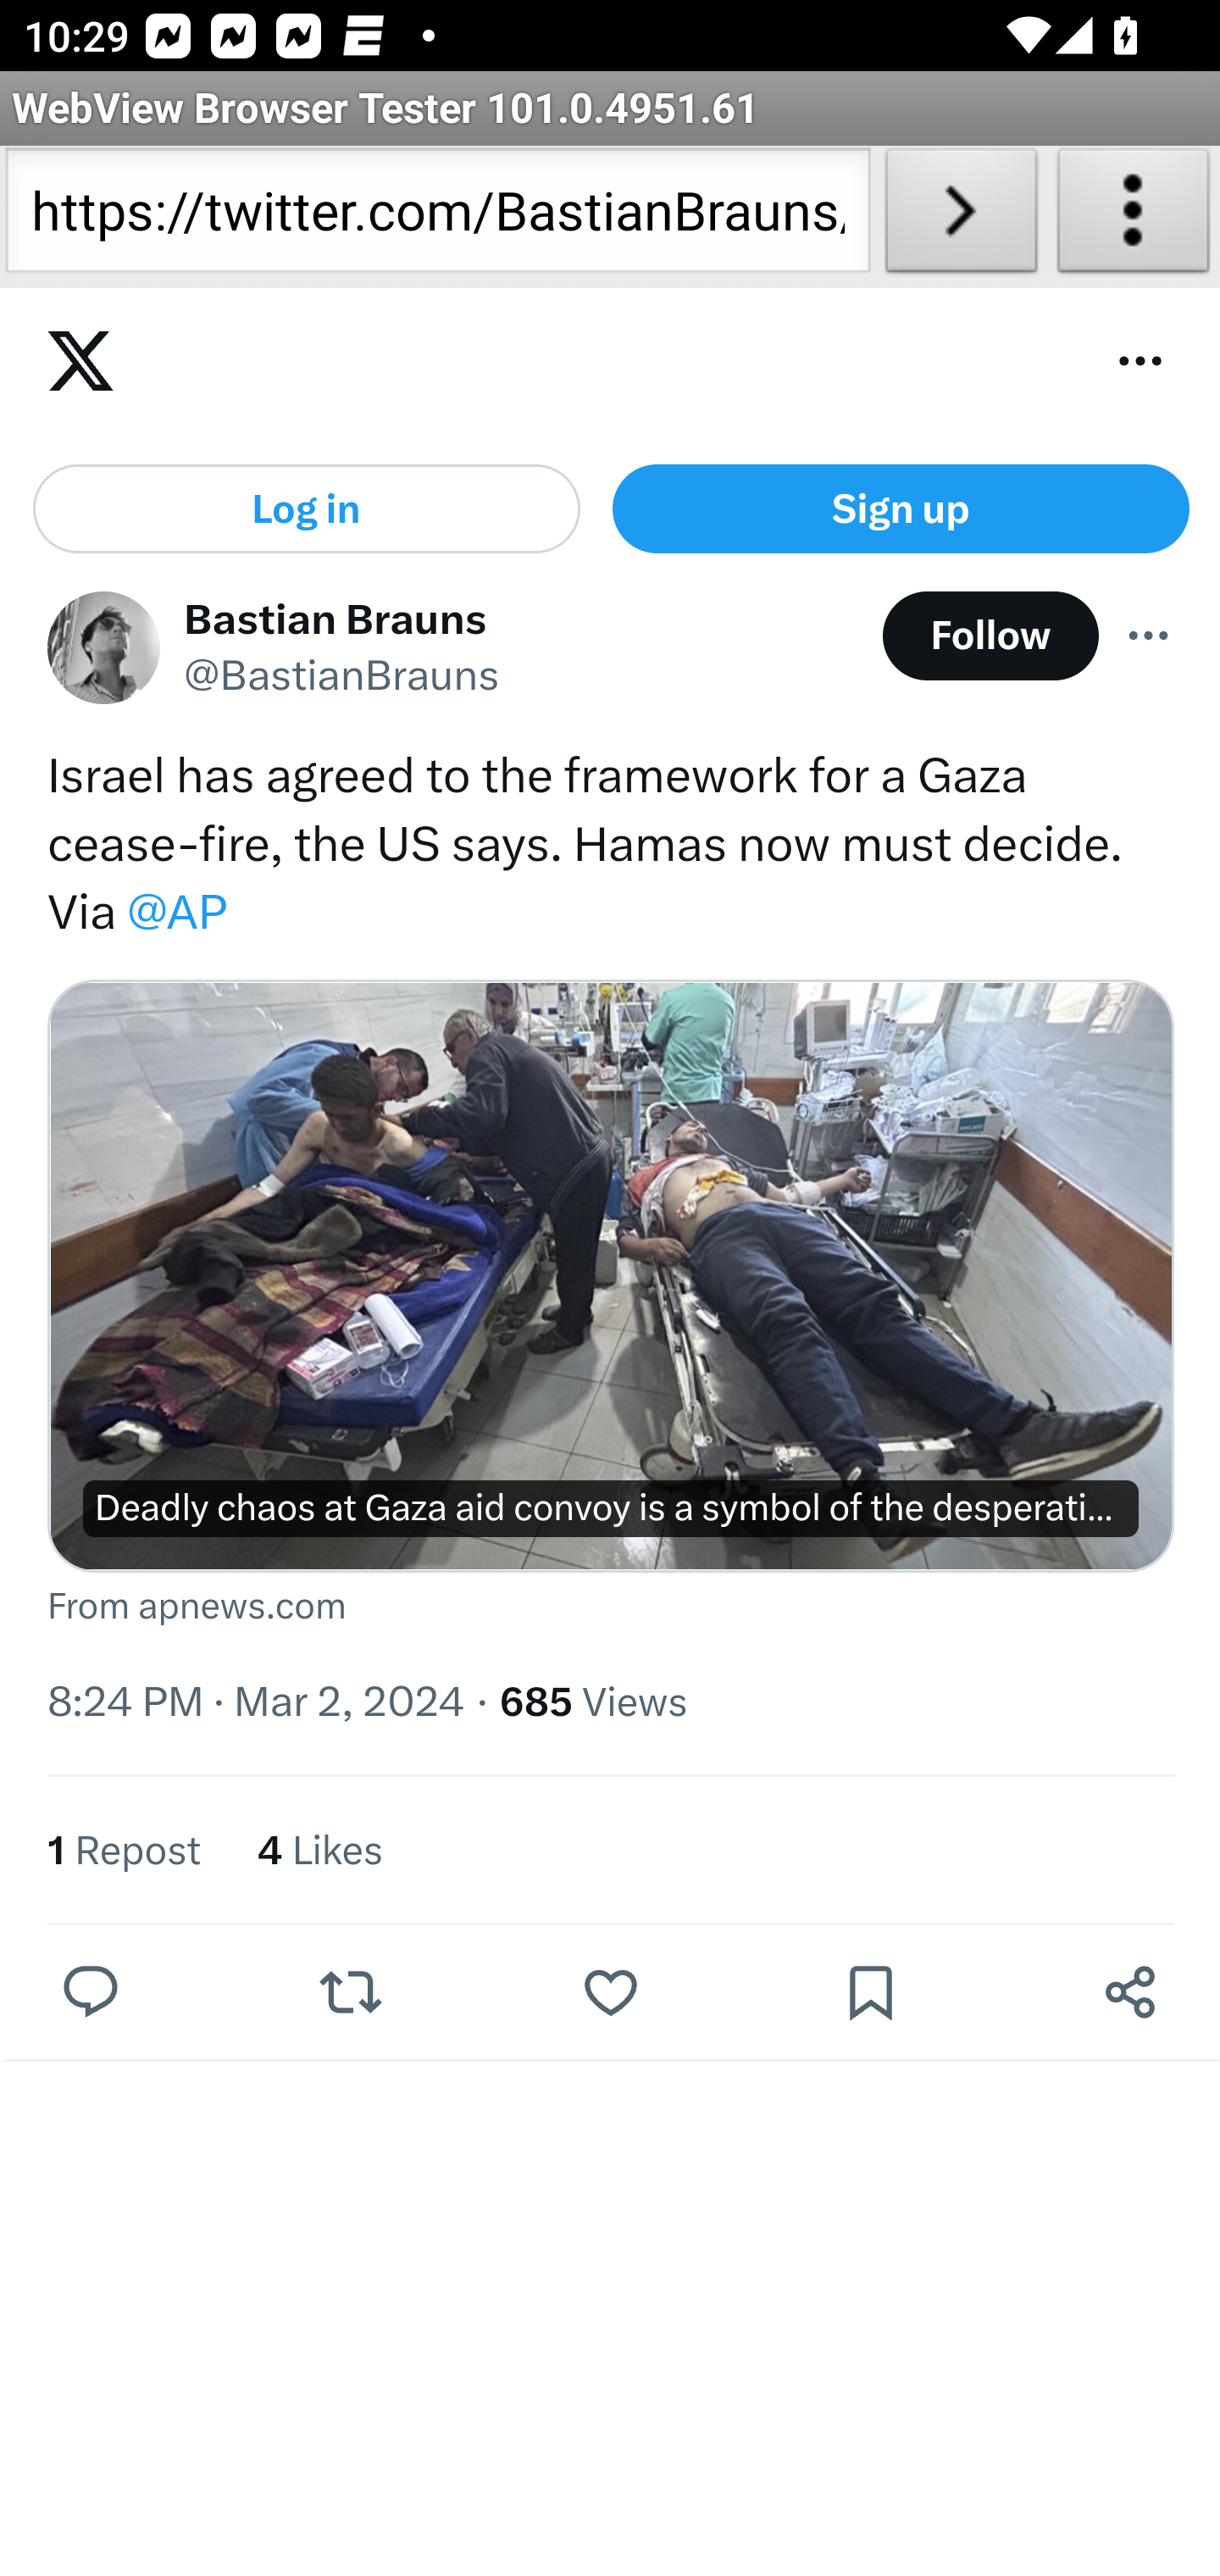 The width and height of the screenshot is (1220, 2576). Describe the element at coordinates (336, 619) in the screenshot. I see `Bastian Brauns` at that location.